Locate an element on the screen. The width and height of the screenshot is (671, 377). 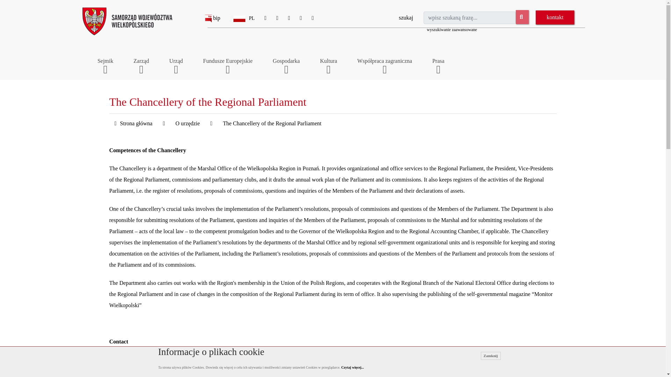
wyszukiwanie zaawansowane is located at coordinates (452, 29).